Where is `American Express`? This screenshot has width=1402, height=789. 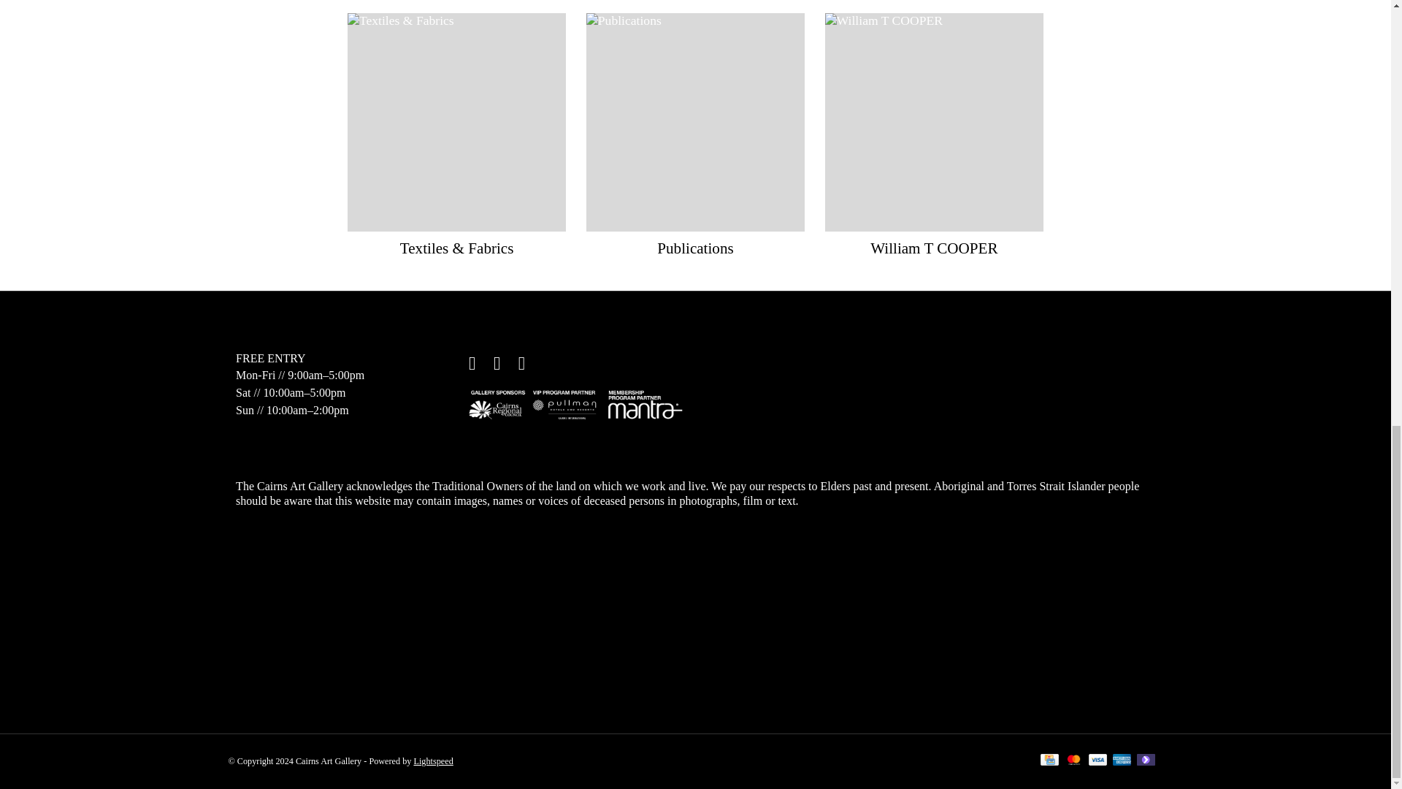 American Express is located at coordinates (1122, 761).